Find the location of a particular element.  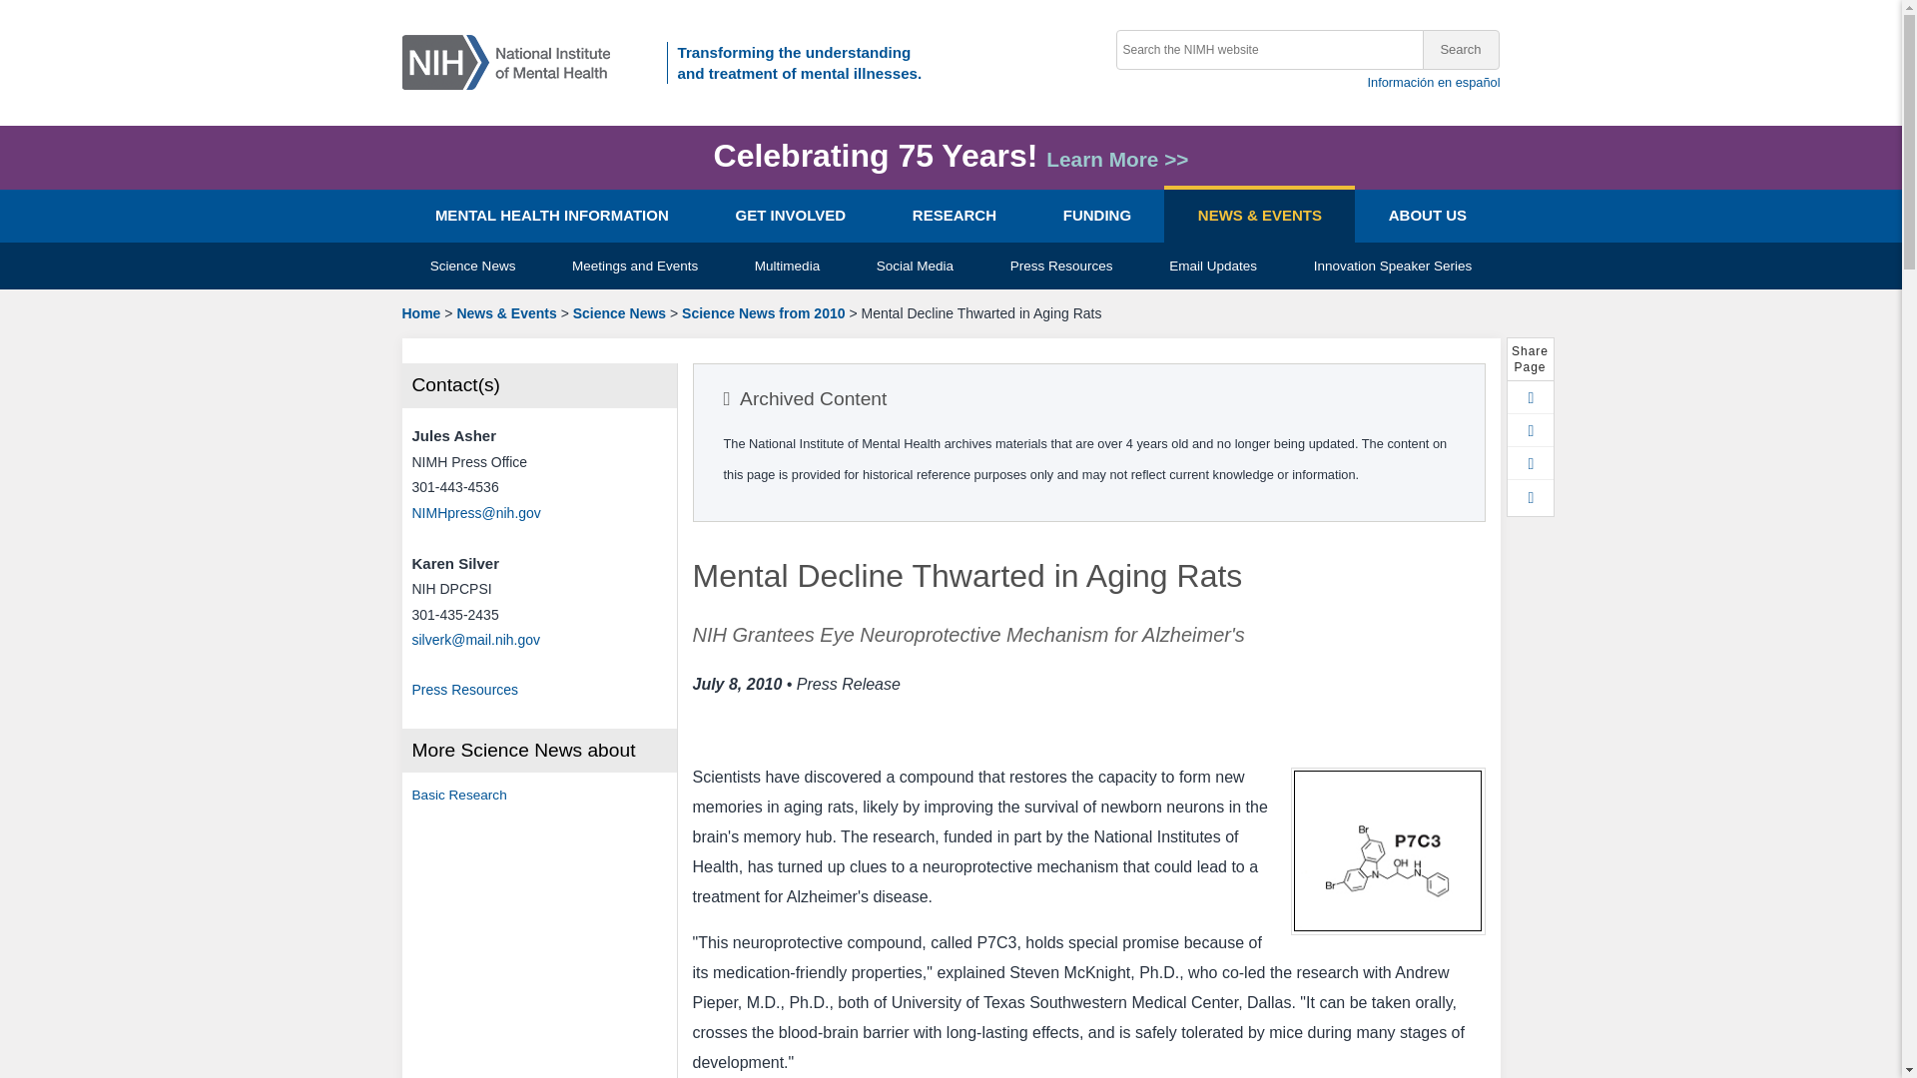

National Institute of Mental Health is located at coordinates (429, 461).